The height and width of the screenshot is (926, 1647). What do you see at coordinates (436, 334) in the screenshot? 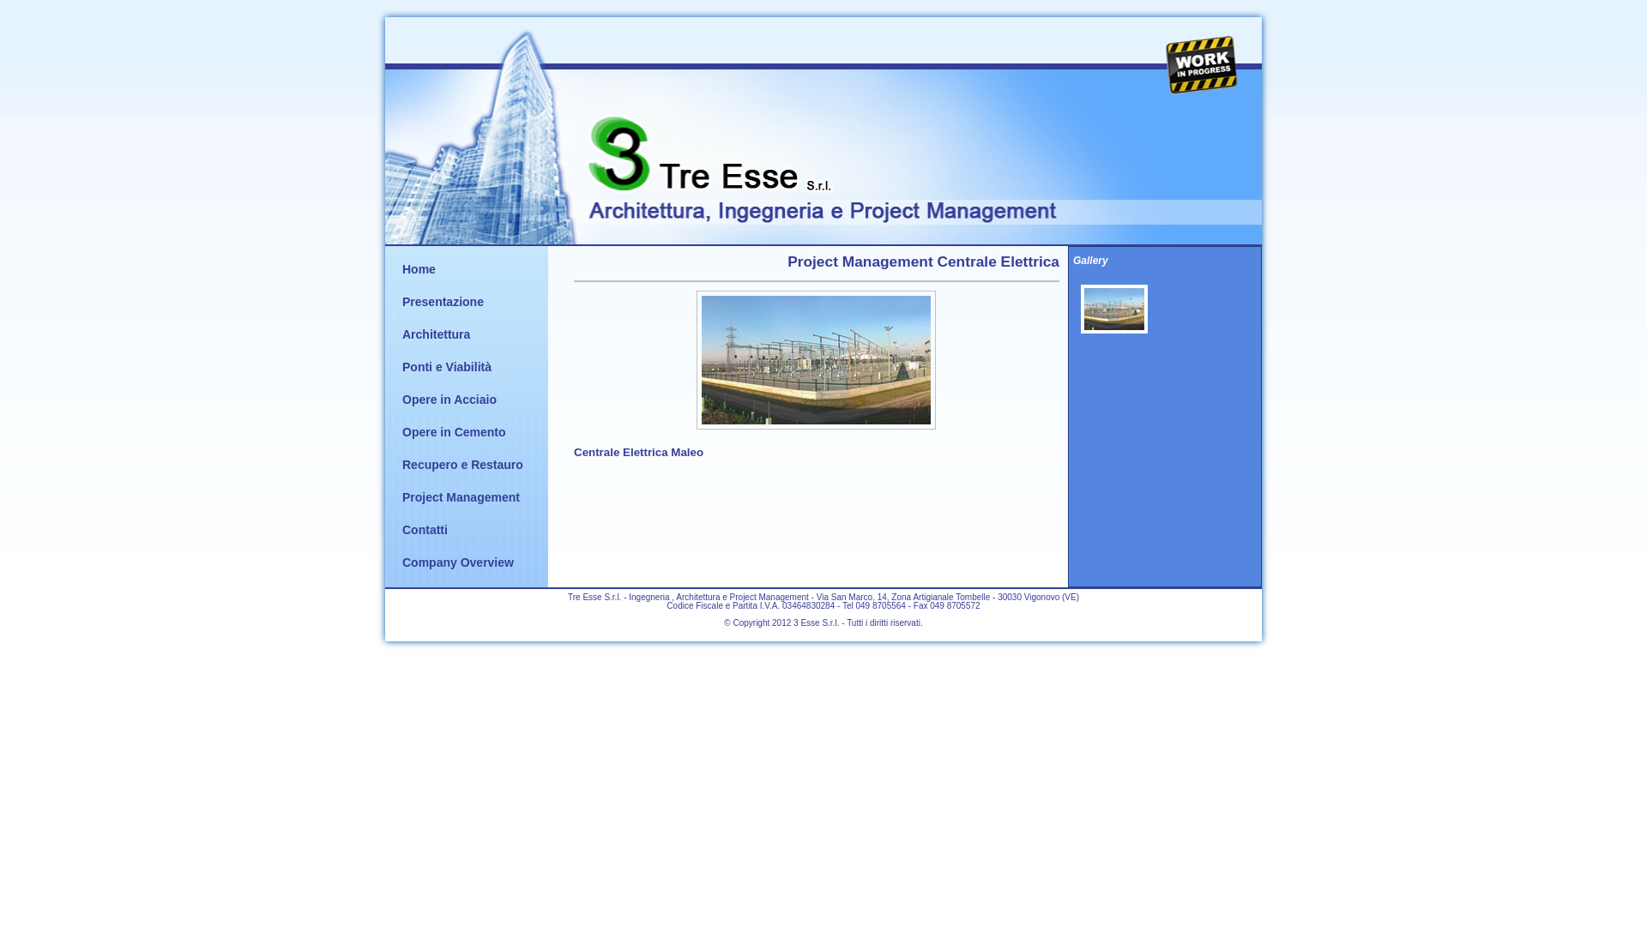
I see `Architettura` at bounding box center [436, 334].